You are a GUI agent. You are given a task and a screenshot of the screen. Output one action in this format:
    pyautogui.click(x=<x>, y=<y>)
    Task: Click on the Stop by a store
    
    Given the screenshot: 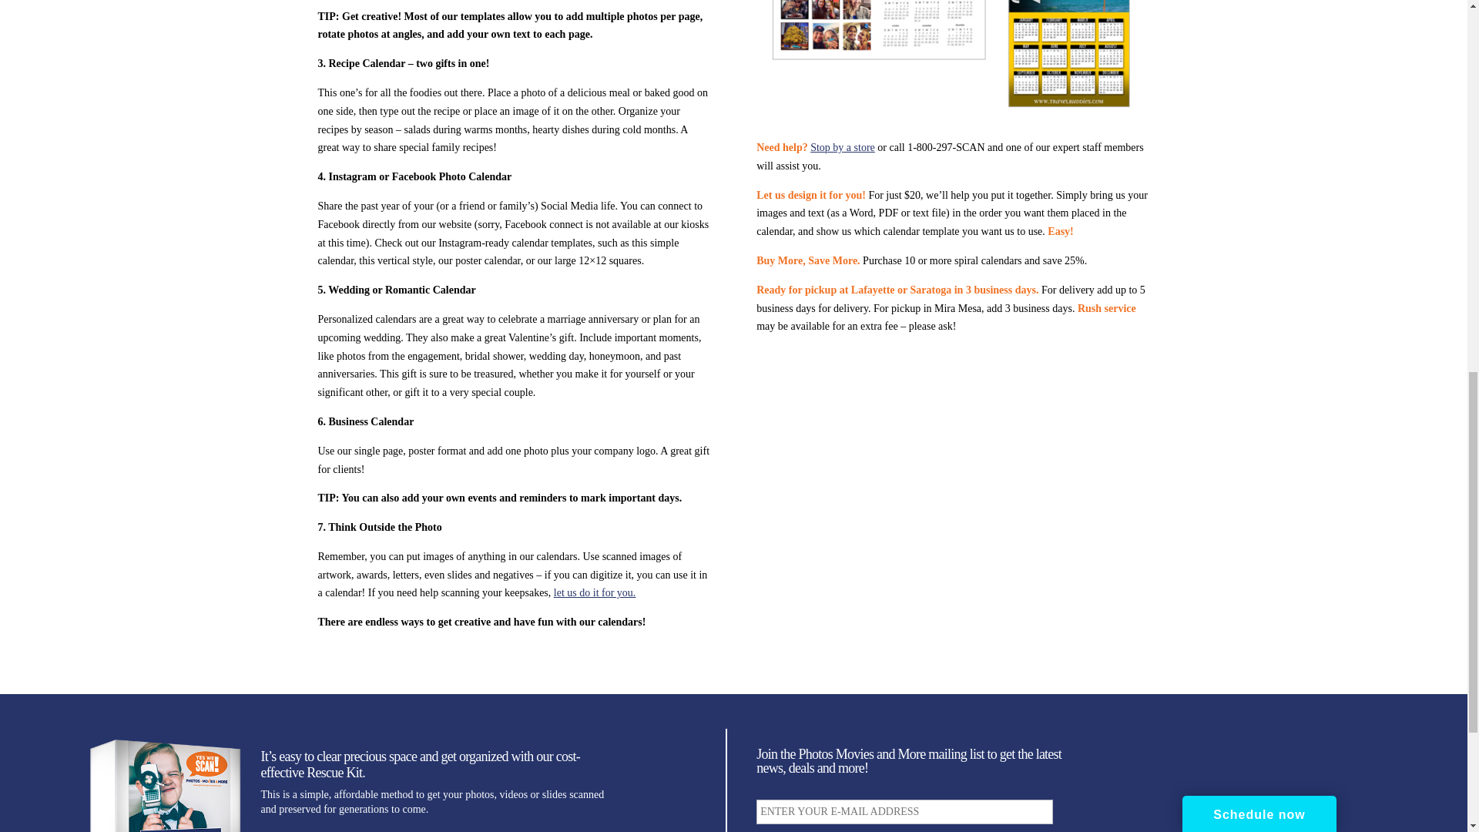 What is the action you would take?
    pyautogui.click(x=843, y=146)
    